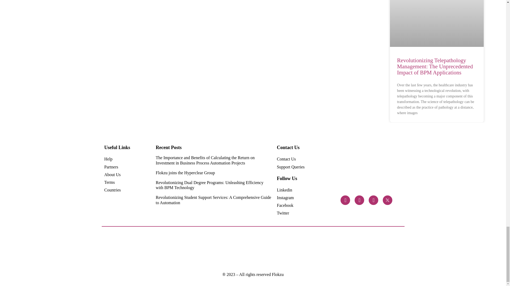 This screenshot has width=510, height=286. I want to click on good firms top bpm-footer, so click(331, 250).